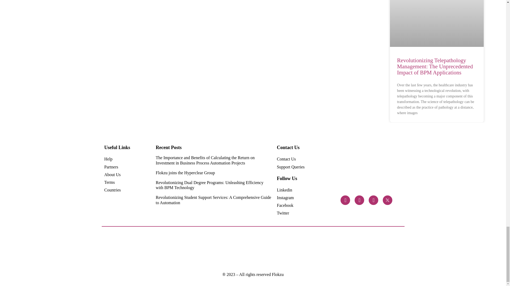 This screenshot has width=510, height=286. I want to click on good firms top bpm-footer, so click(331, 250).